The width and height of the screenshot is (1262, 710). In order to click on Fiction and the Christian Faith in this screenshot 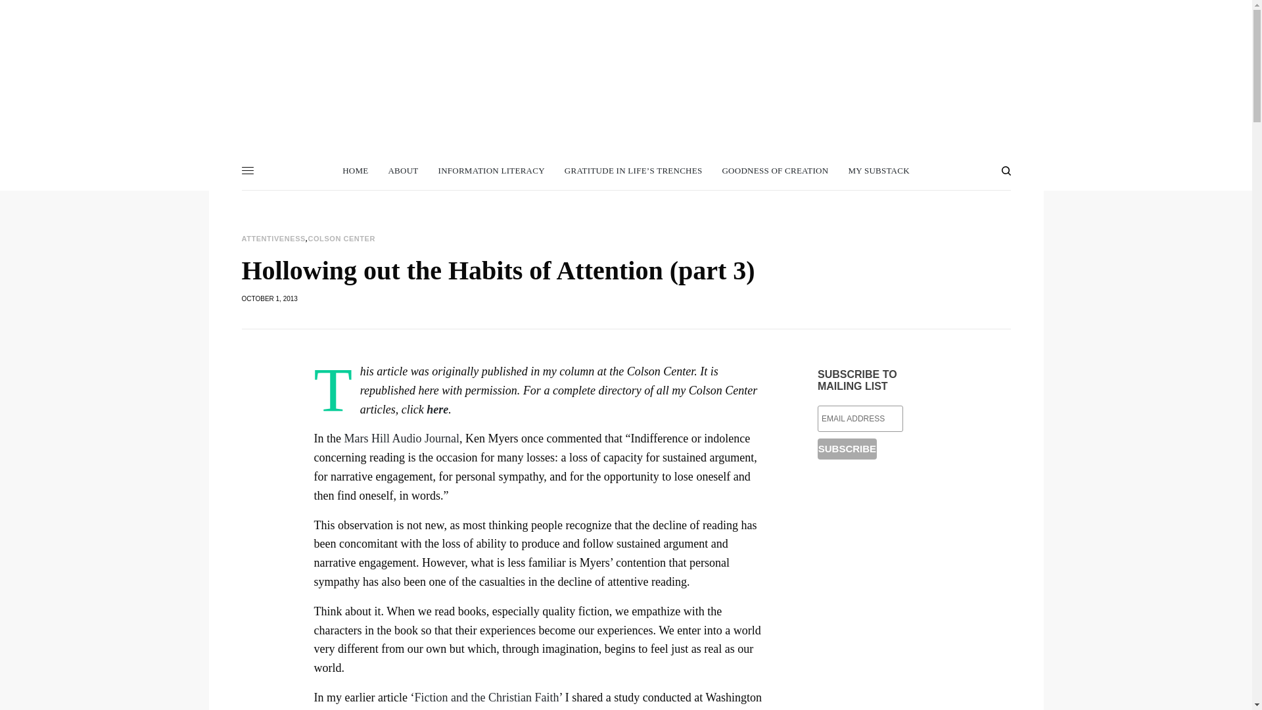, I will do `click(486, 697)`.